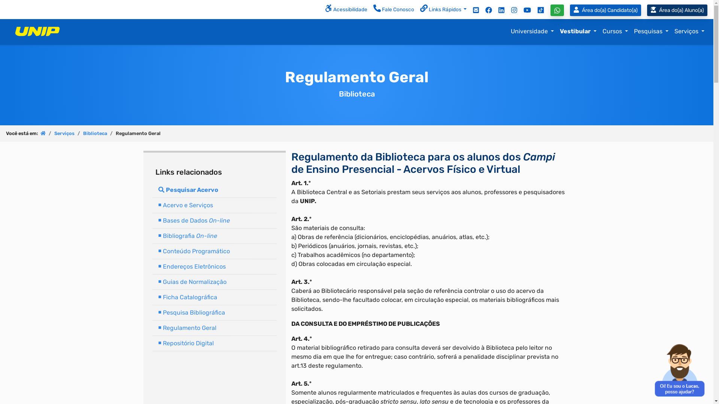 The image size is (719, 404). What do you see at coordinates (606, 10) in the screenshot?
I see `Candidato(a)` at bounding box center [606, 10].